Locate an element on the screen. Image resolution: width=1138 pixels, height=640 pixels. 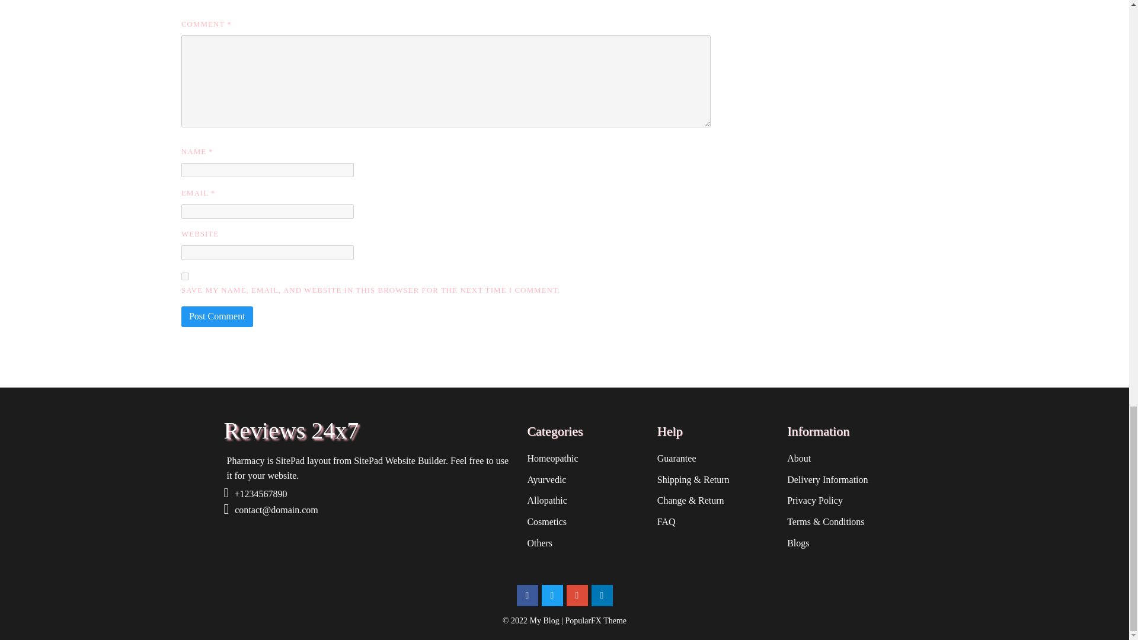
yes is located at coordinates (185, 276).